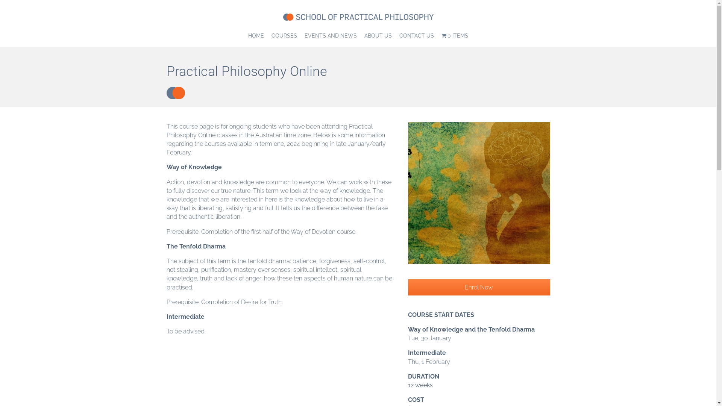  I want to click on circle-slate-energy, so click(175, 93).